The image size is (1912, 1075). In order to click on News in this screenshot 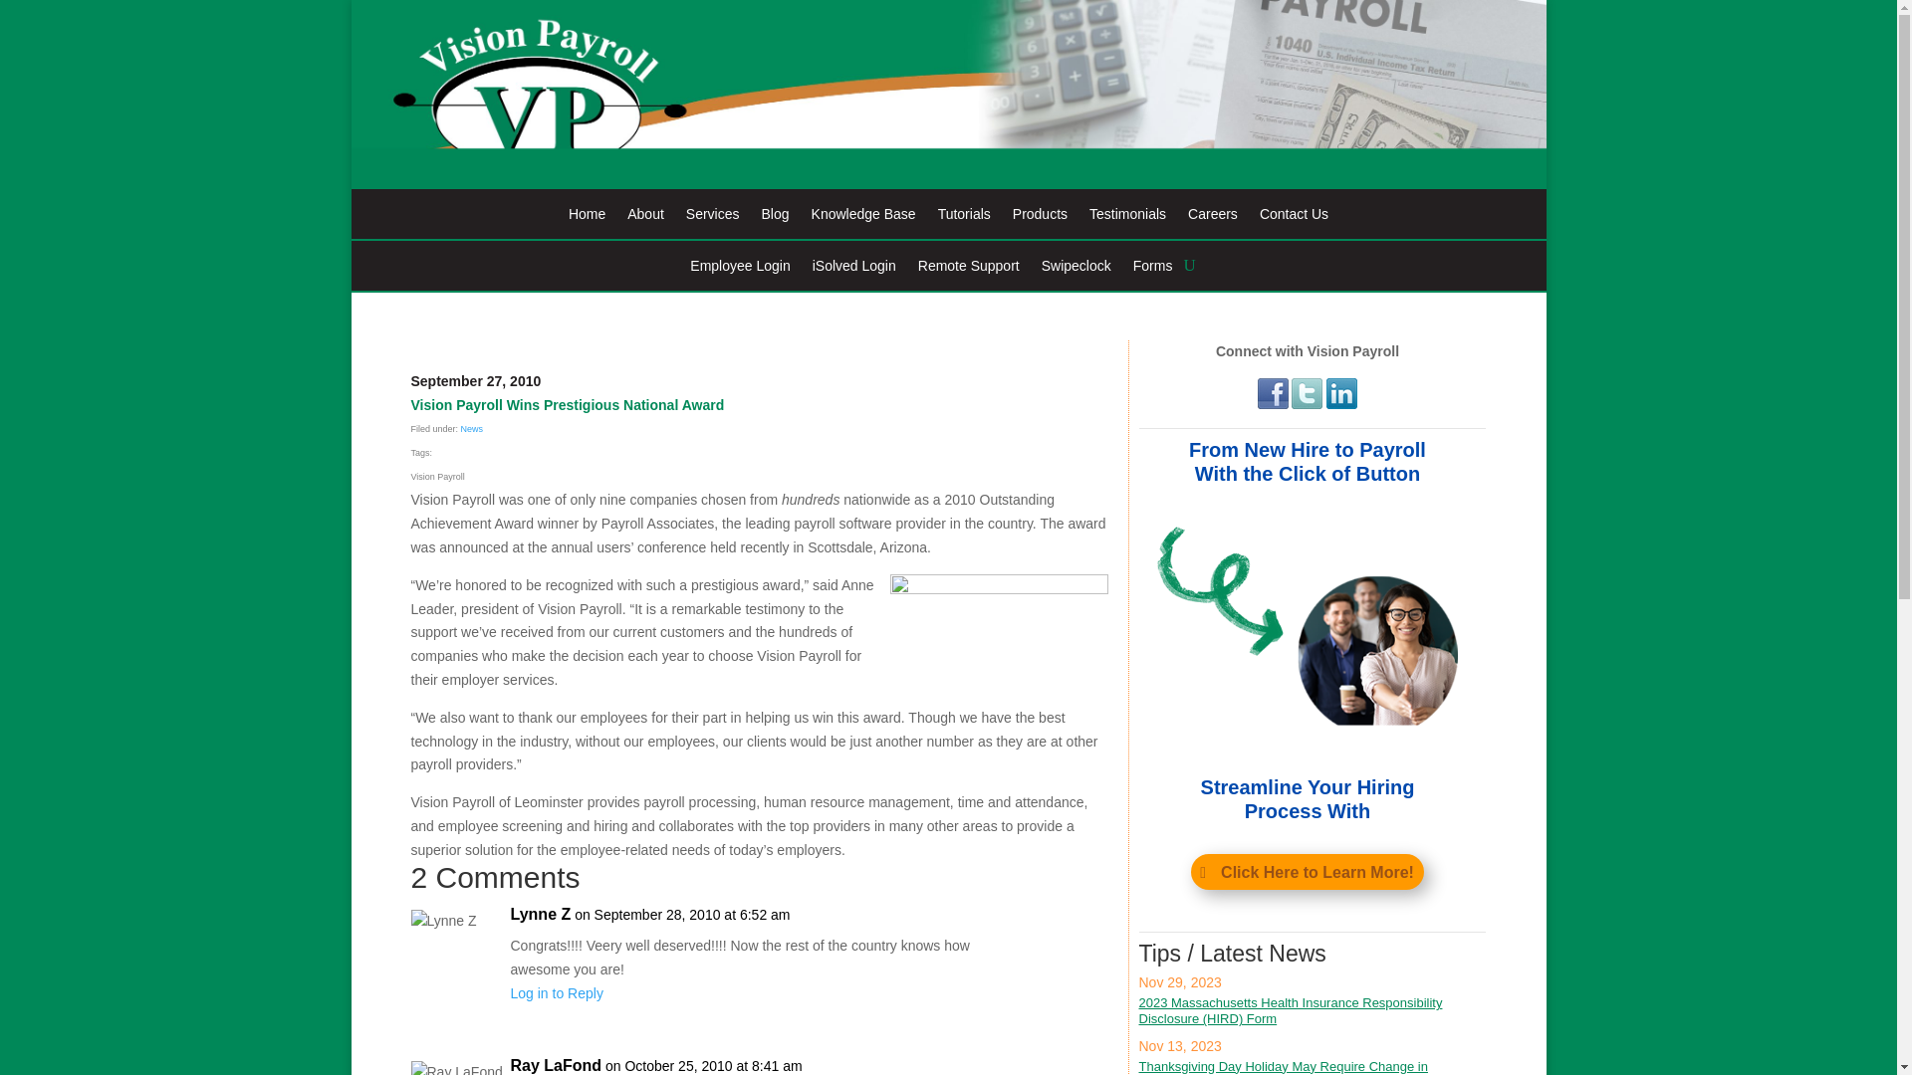, I will do `click(472, 428)`.